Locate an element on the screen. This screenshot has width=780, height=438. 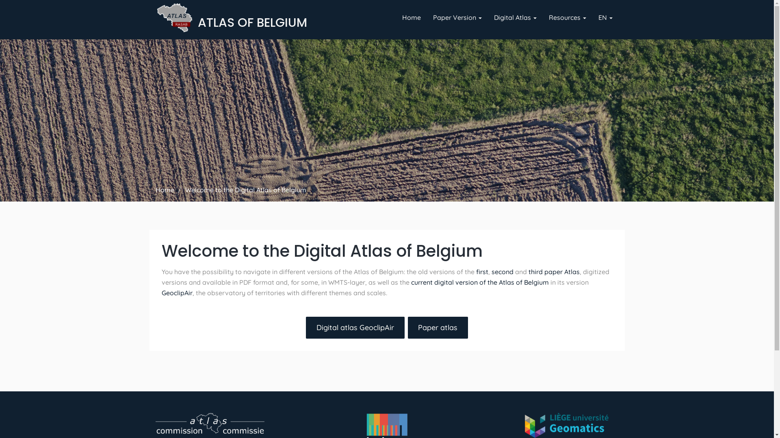
GeoclipAir is located at coordinates (177, 293).